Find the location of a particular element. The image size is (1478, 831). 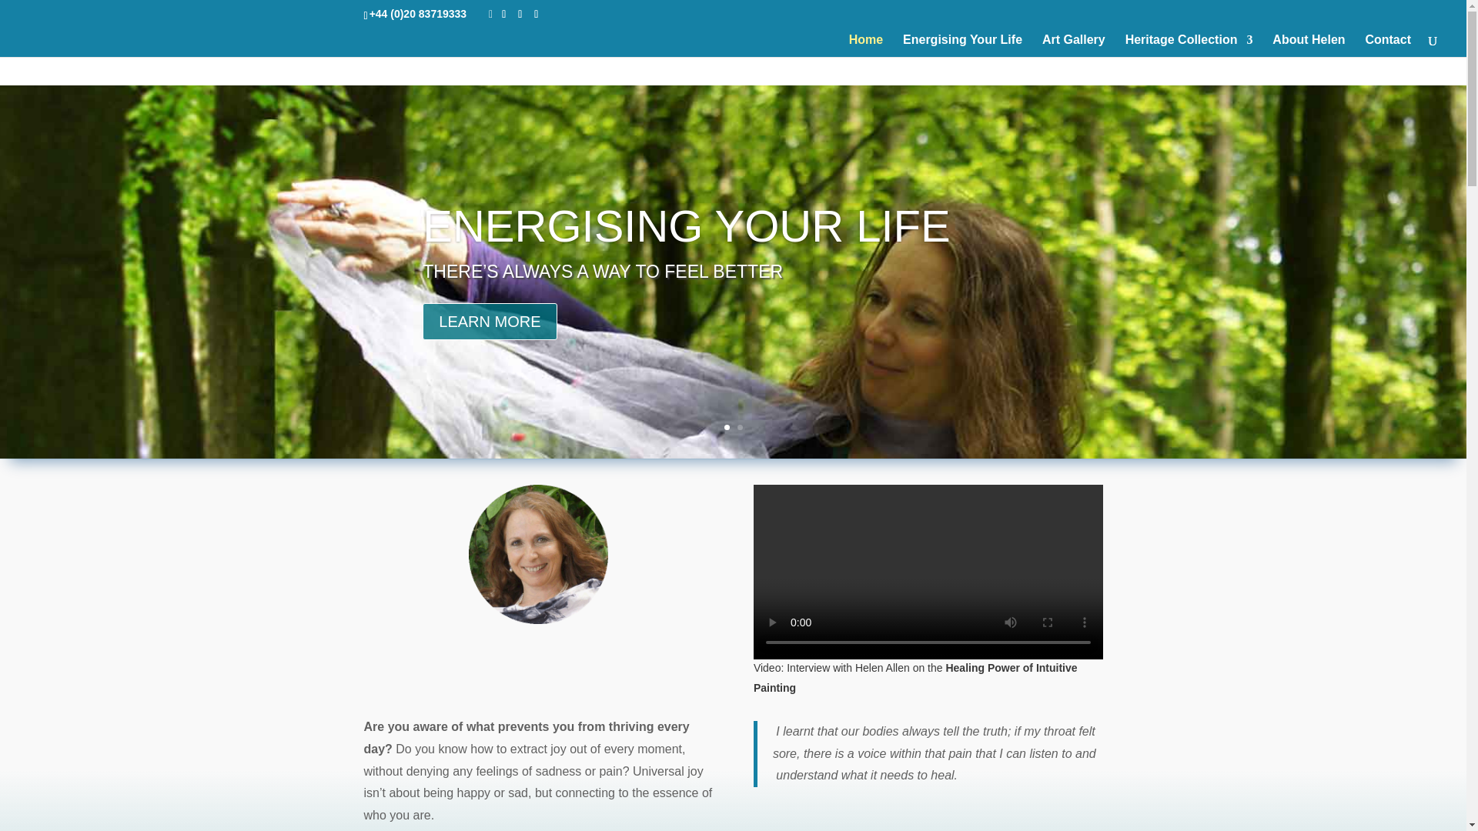

2 is located at coordinates (741, 427).